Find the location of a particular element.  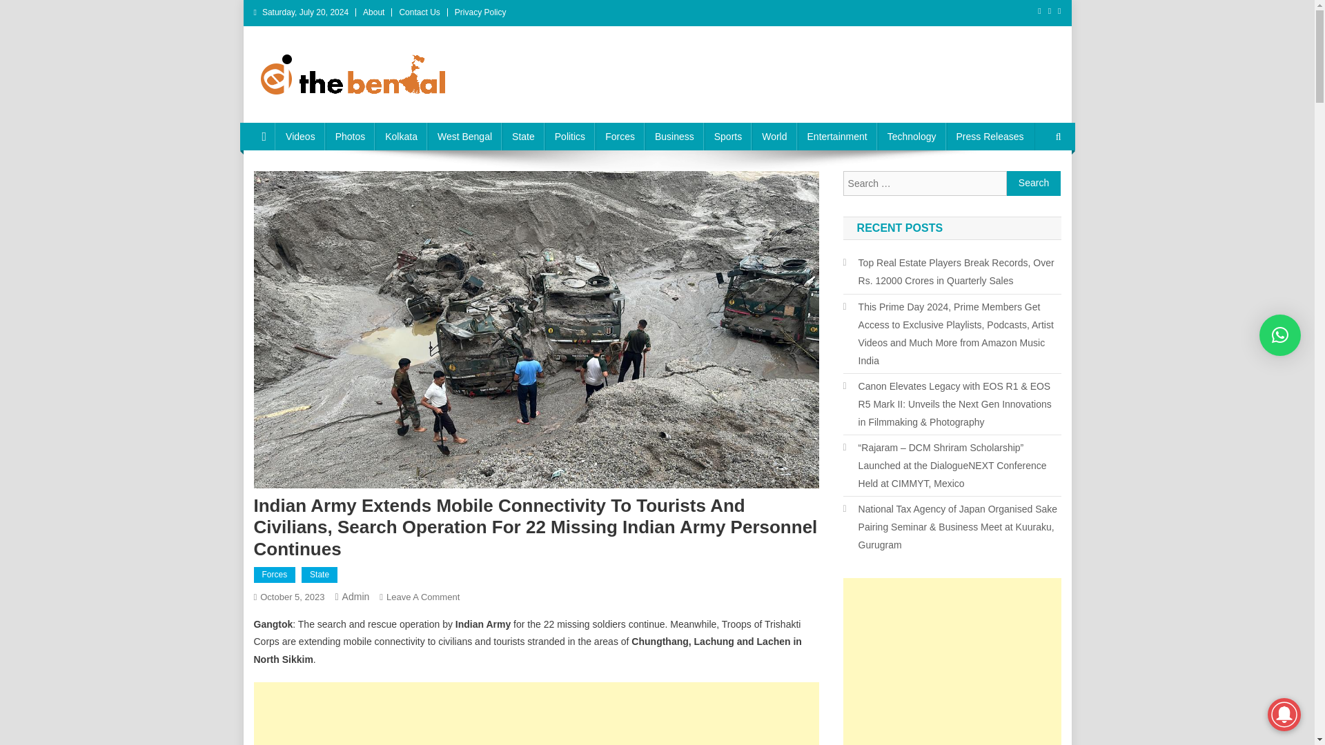

Business is located at coordinates (674, 137).